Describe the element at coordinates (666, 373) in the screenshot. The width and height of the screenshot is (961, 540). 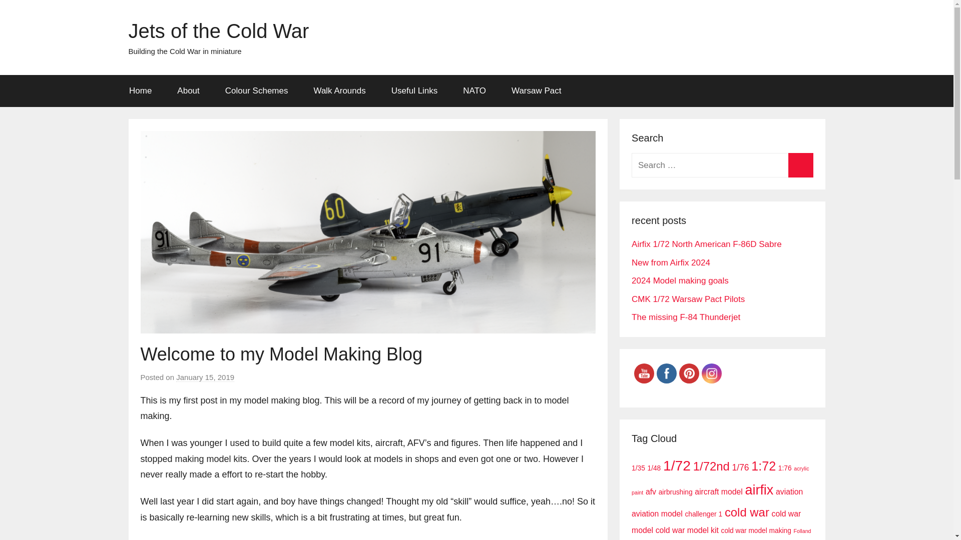
I see `Facebook` at that location.